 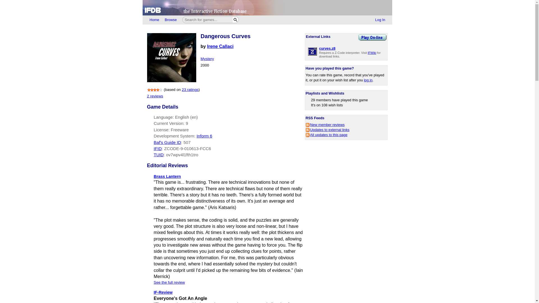 I want to click on Log In, so click(x=380, y=20).